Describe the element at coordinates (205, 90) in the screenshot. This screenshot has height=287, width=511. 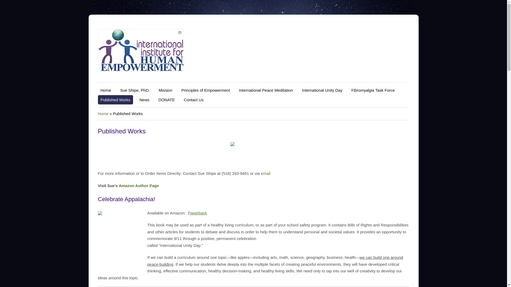
I see `Principles of Empowerment` at that location.